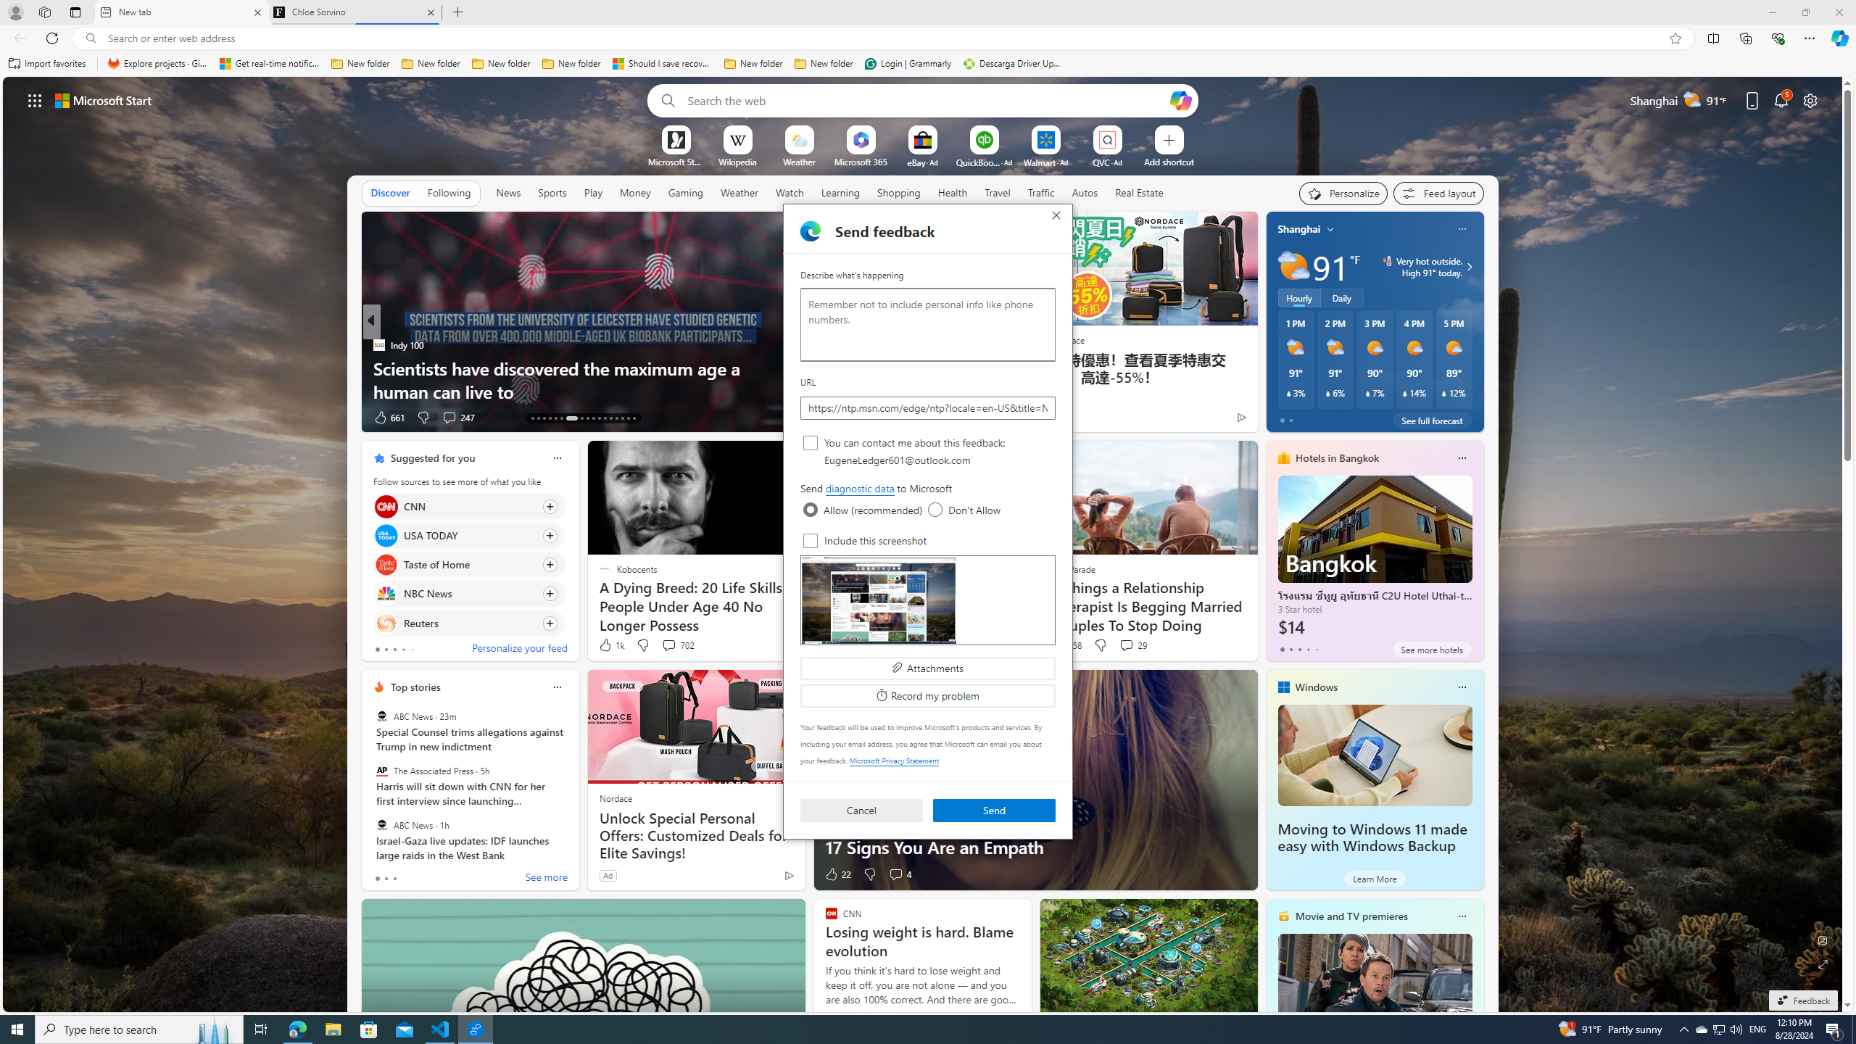 This screenshot has height=1044, width=1856. I want to click on View comments 4 Comment, so click(896, 874).